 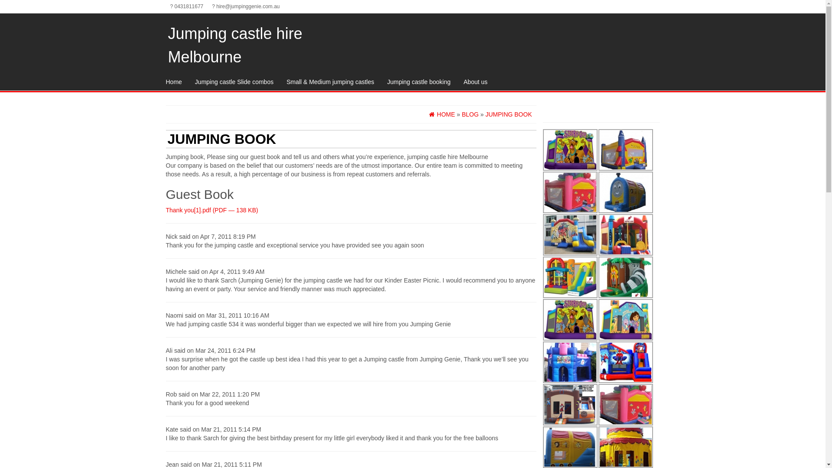 What do you see at coordinates (625, 405) in the screenshot?
I see `Jumping castle 511.jpg` at bounding box center [625, 405].